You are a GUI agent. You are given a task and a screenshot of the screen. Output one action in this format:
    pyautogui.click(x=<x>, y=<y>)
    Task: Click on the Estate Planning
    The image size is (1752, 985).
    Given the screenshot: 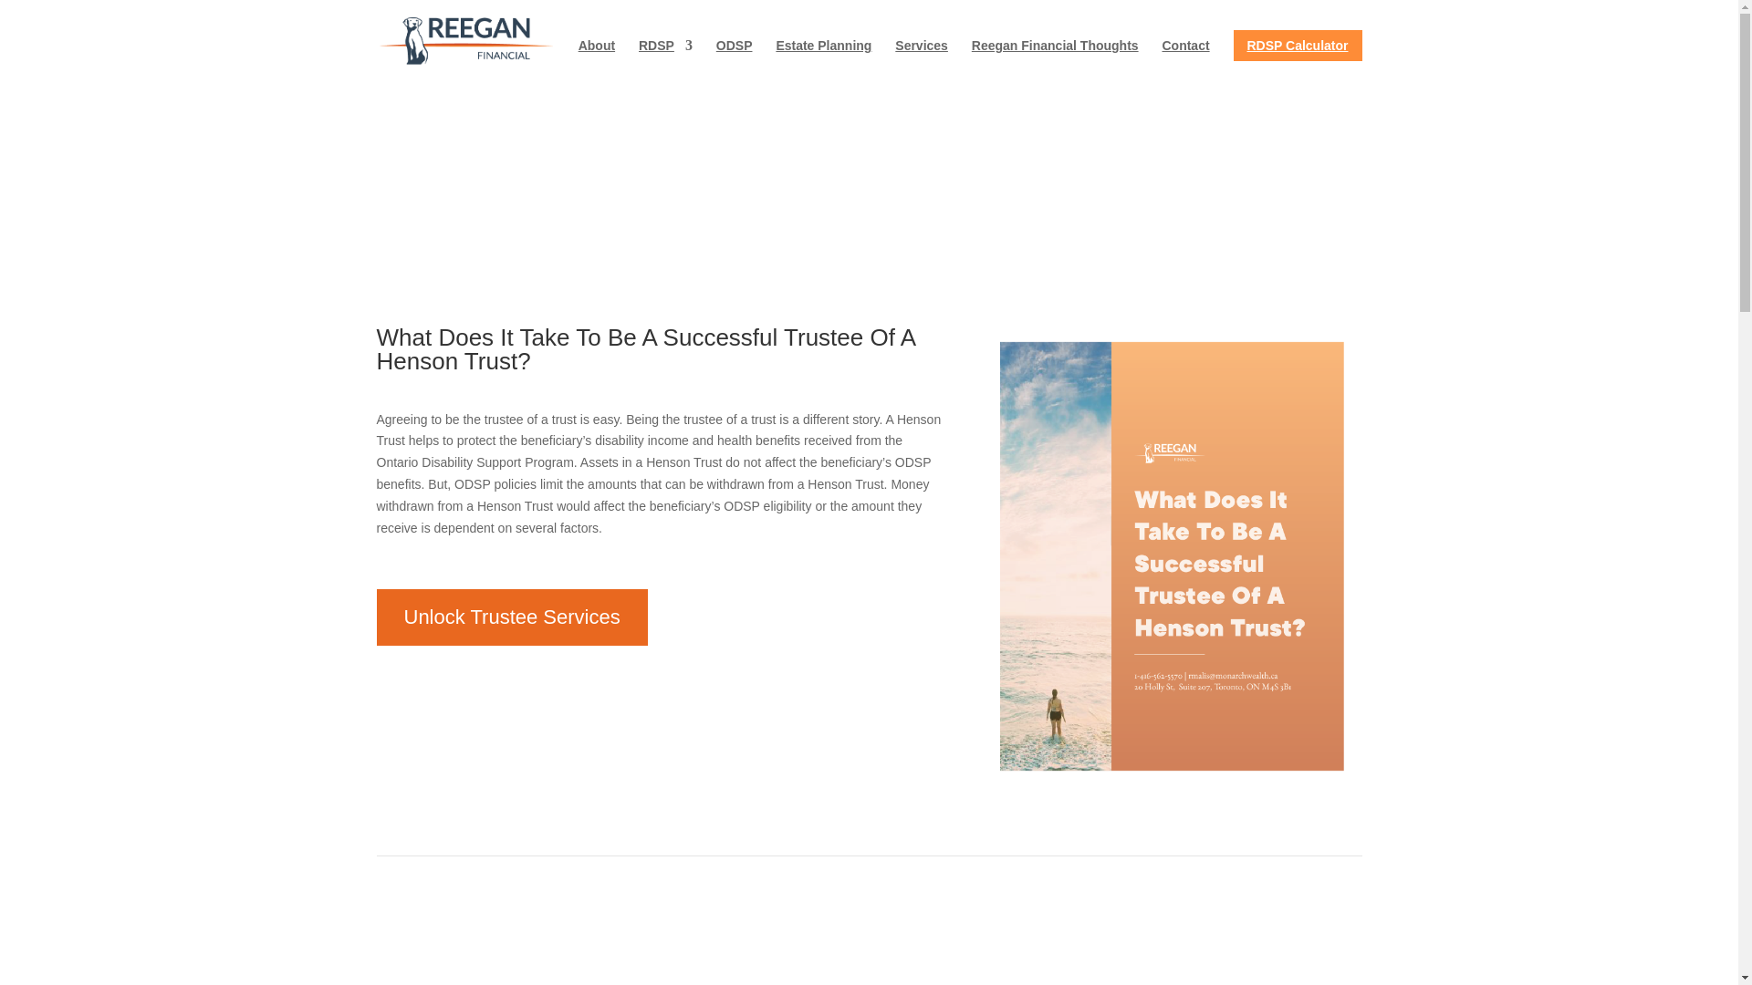 What is the action you would take?
    pyautogui.click(x=823, y=60)
    